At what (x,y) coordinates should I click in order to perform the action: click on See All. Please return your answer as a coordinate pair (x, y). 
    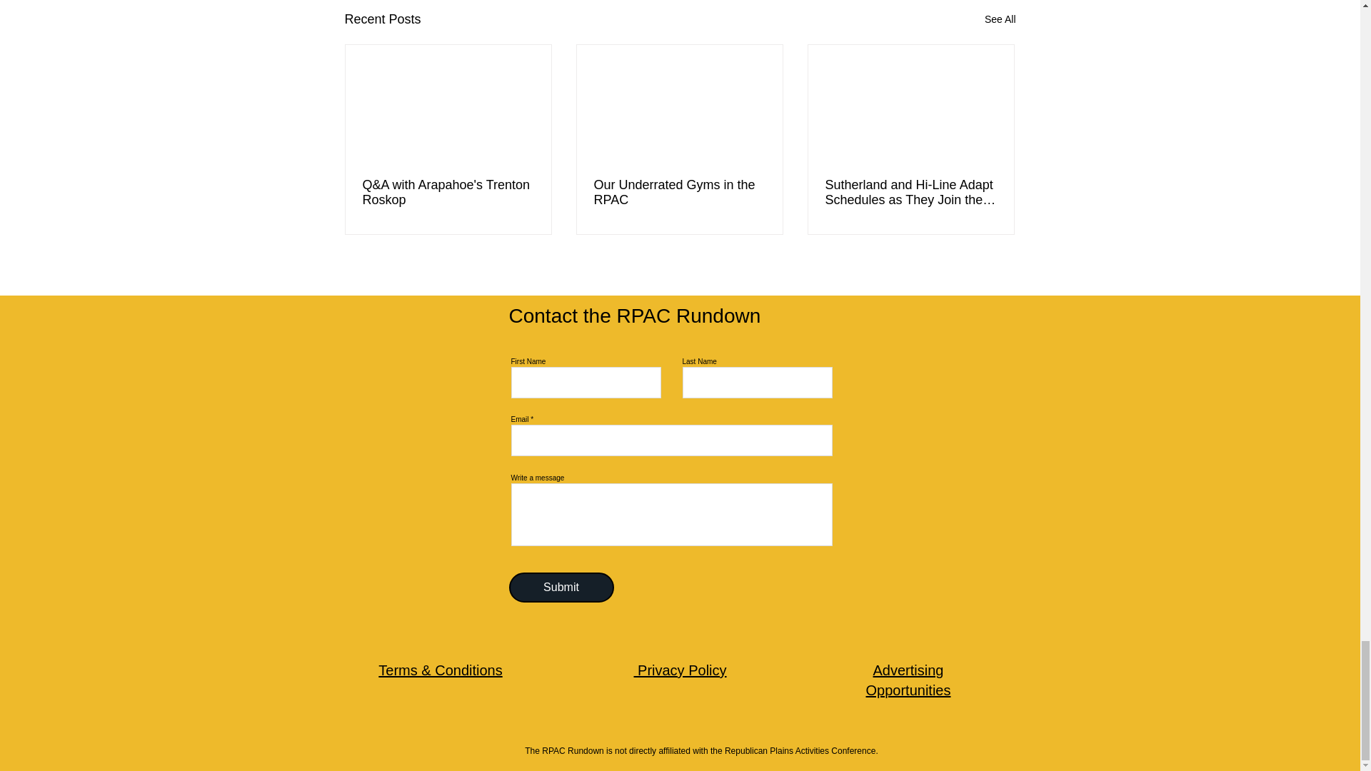
    Looking at the image, I should click on (1000, 19).